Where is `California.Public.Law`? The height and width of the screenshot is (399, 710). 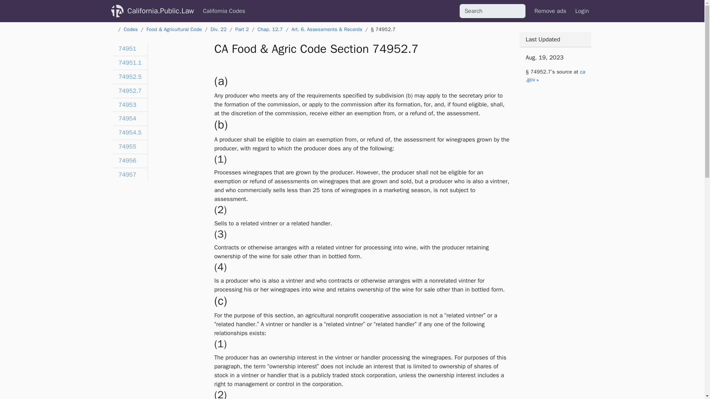 California.Public.Law is located at coordinates (160, 11).